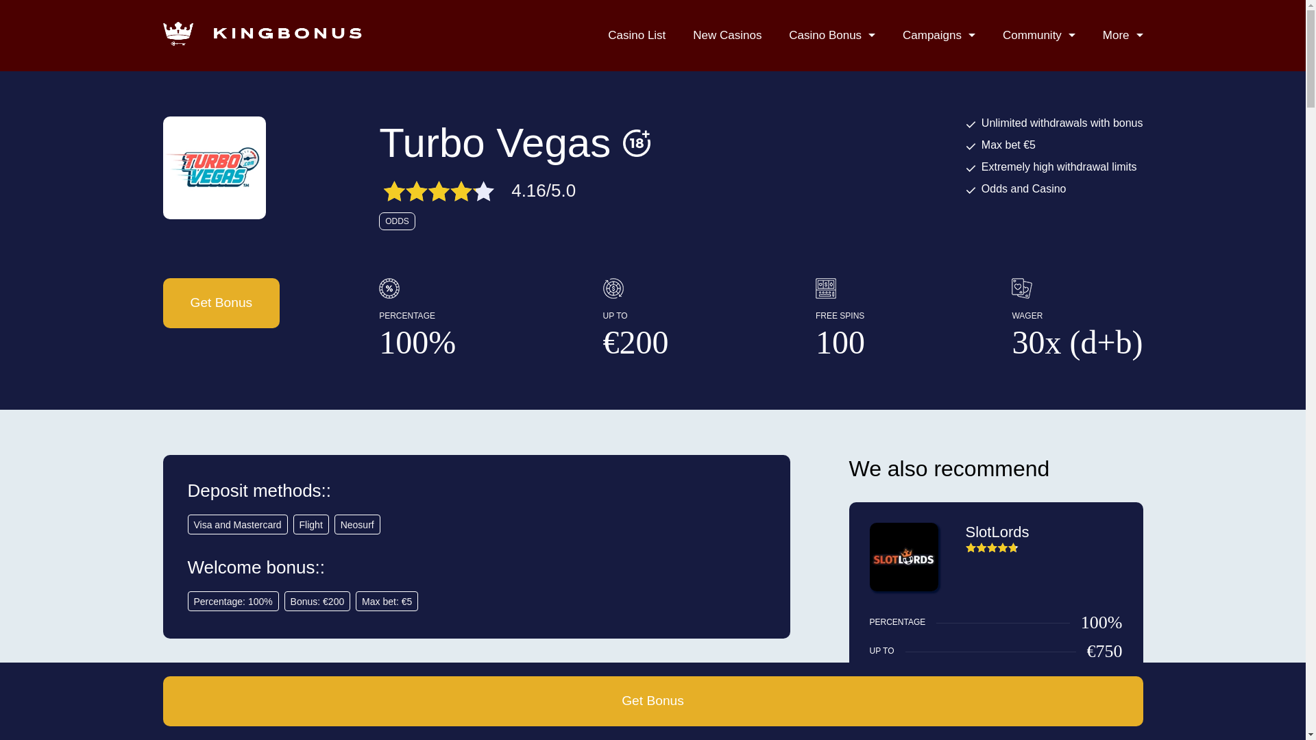 Image resolution: width=1316 pixels, height=740 pixels. Describe the element at coordinates (903, 588) in the screenshot. I see `Go to SlotLords` at that location.